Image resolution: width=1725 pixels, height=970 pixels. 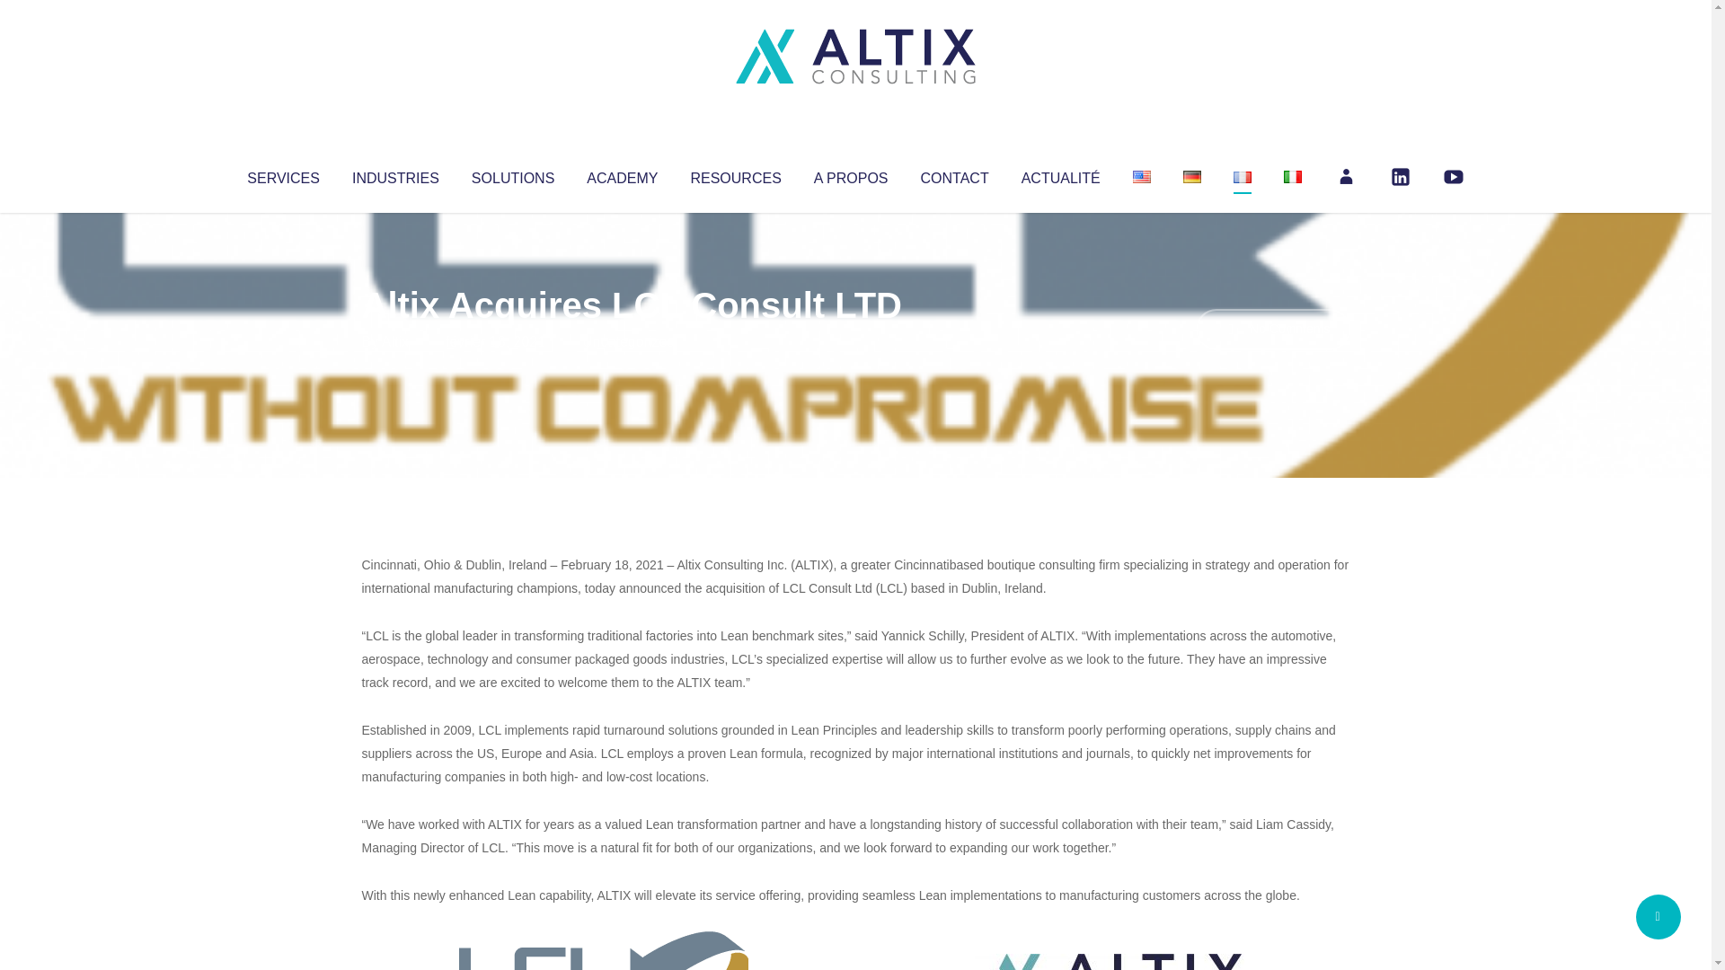 What do you see at coordinates (395, 174) in the screenshot?
I see `INDUSTRIES` at bounding box center [395, 174].